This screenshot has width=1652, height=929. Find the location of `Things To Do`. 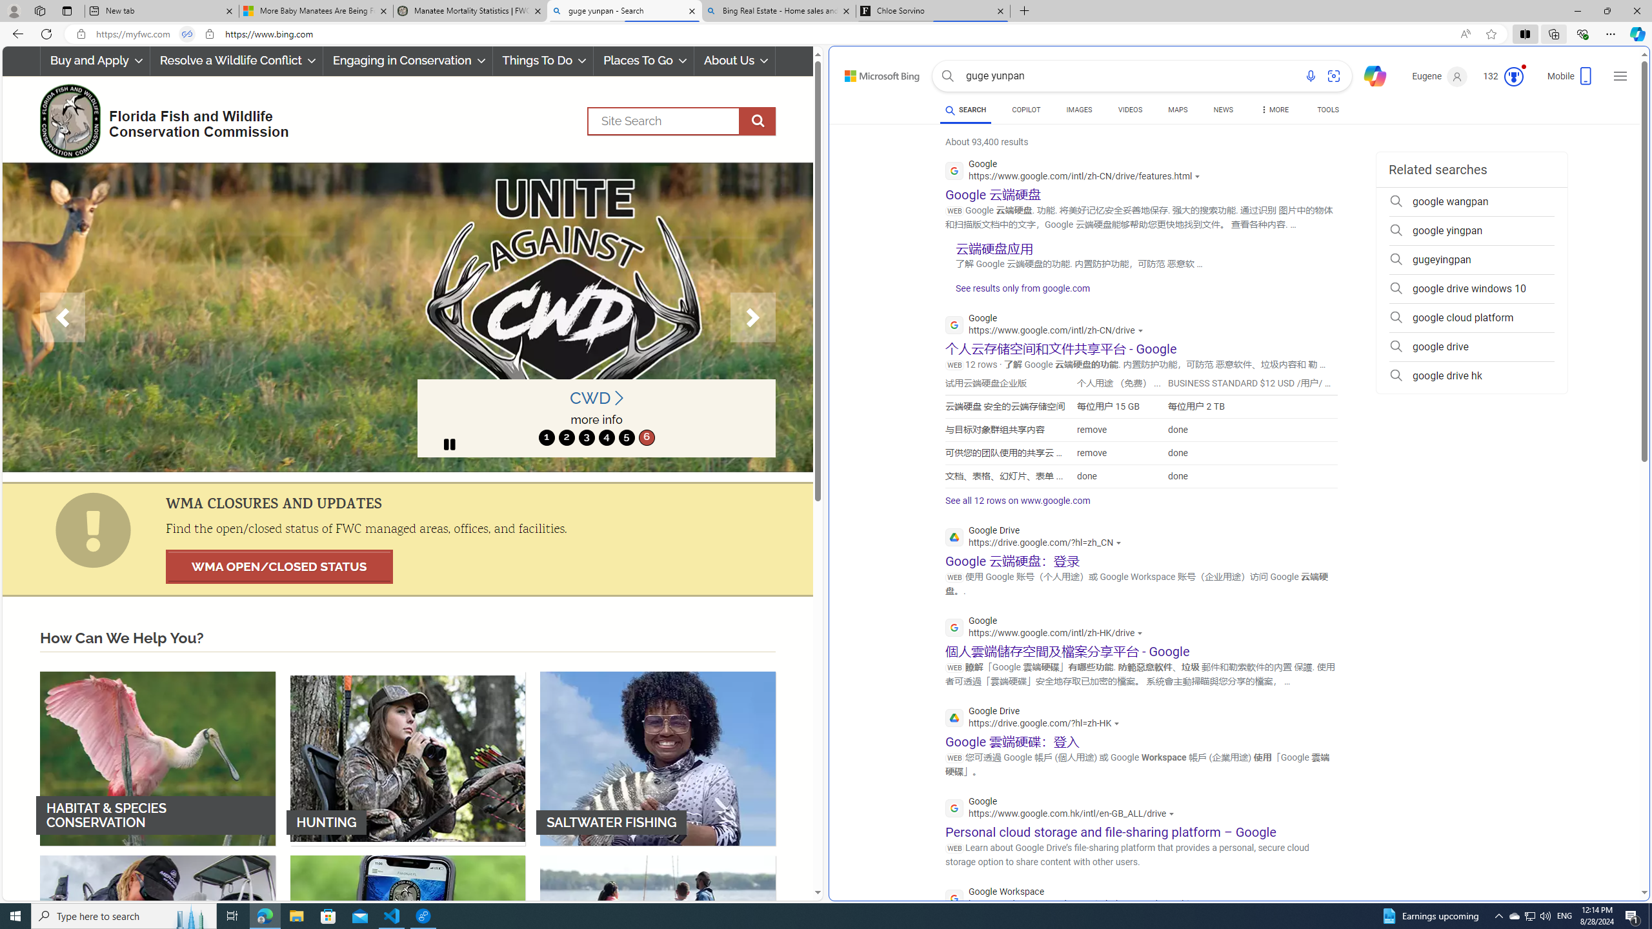

Things To Do is located at coordinates (543, 61).